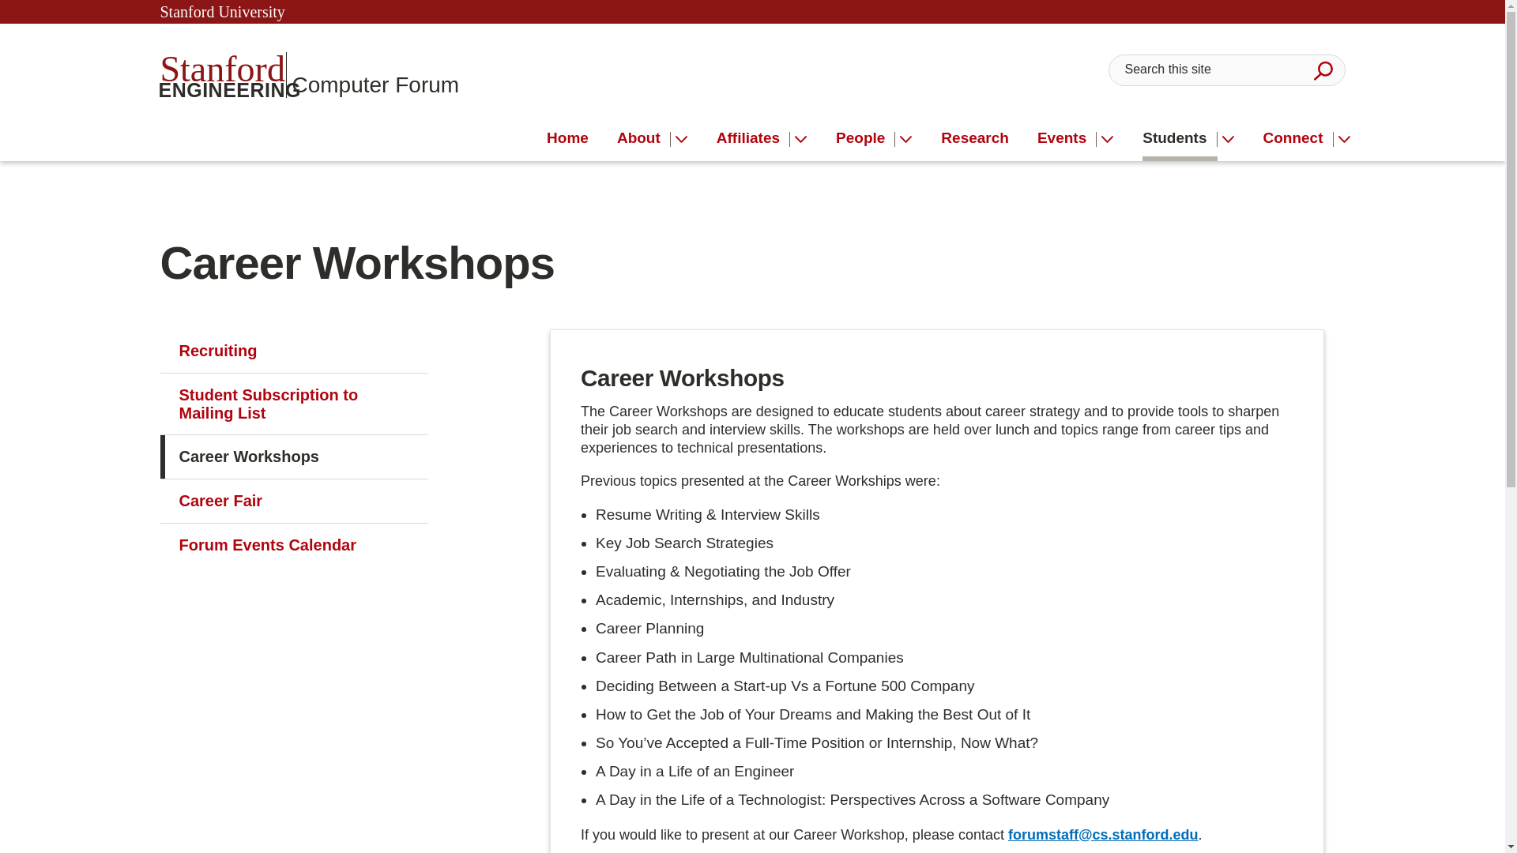  Describe the element at coordinates (293, 351) in the screenshot. I see `Recruiting` at that location.